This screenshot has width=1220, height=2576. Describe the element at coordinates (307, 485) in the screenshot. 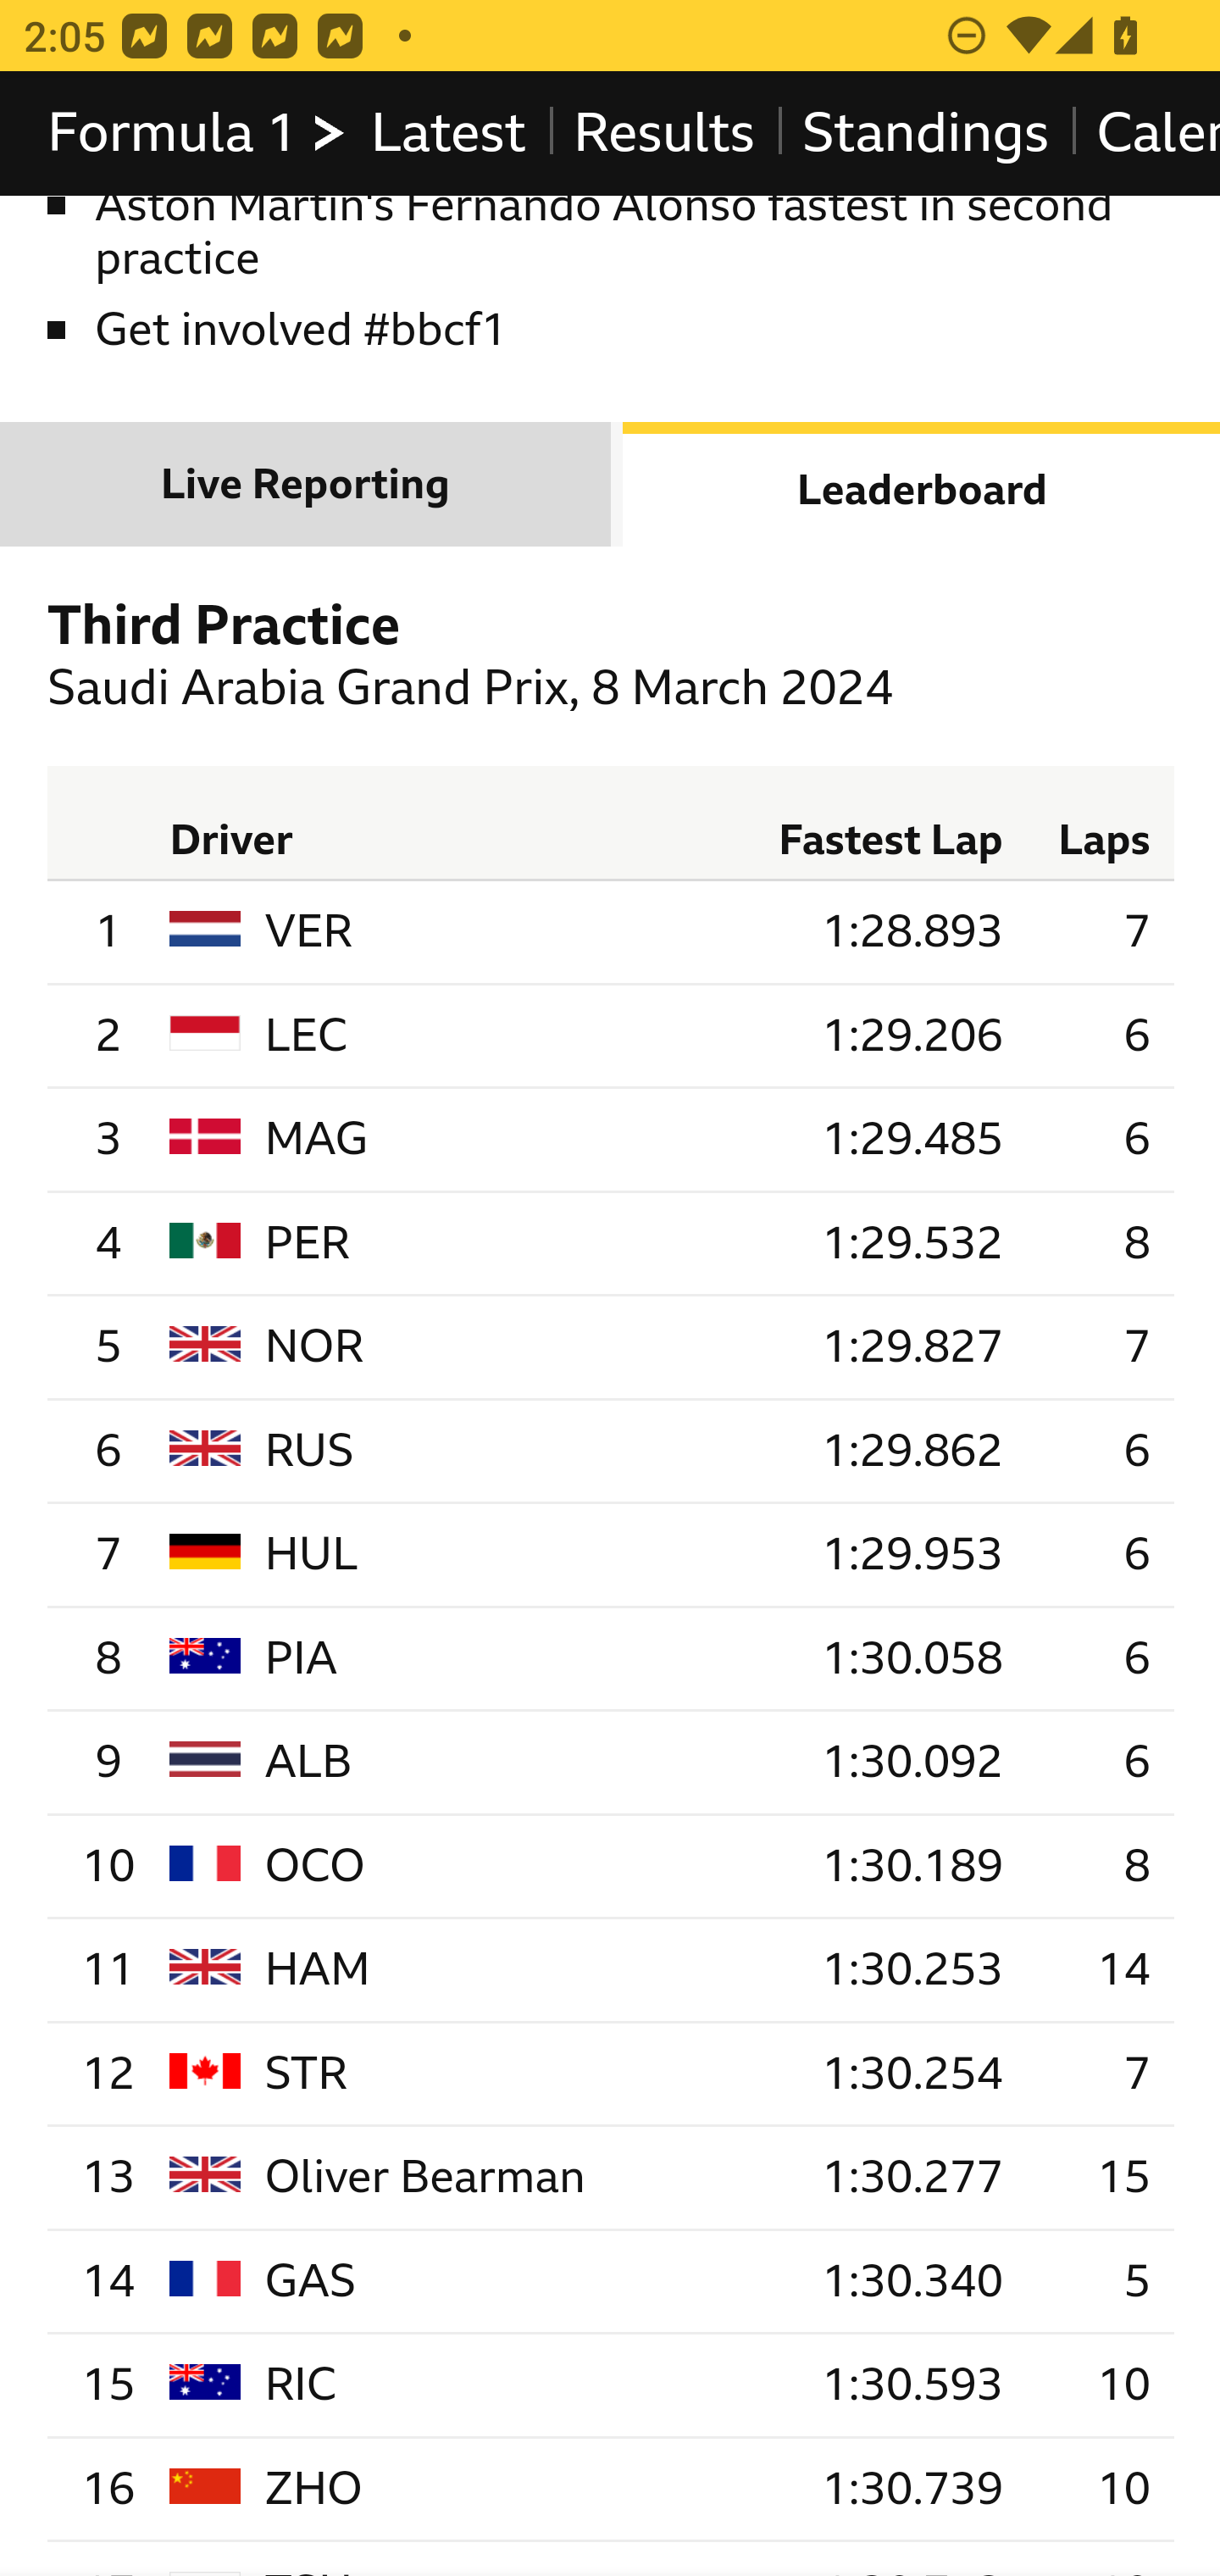

I see `Live Reporting` at that location.